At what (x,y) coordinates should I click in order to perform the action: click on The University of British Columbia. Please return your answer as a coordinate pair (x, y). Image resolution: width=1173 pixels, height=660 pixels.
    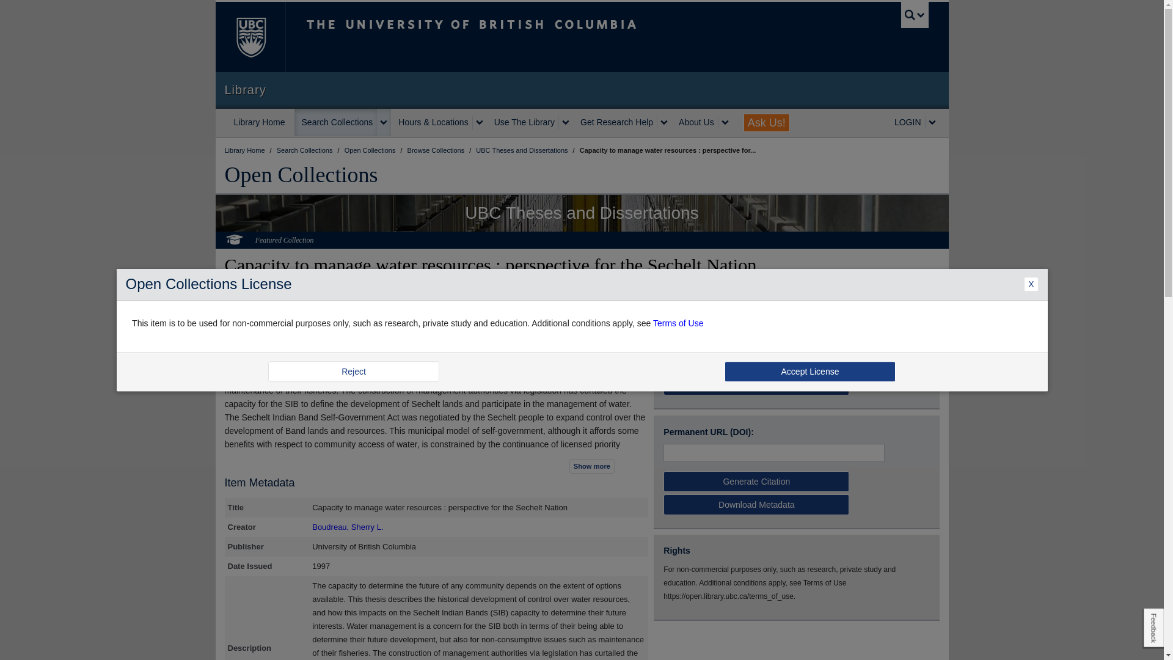
    Looking at the image, I should click on (512, 37).